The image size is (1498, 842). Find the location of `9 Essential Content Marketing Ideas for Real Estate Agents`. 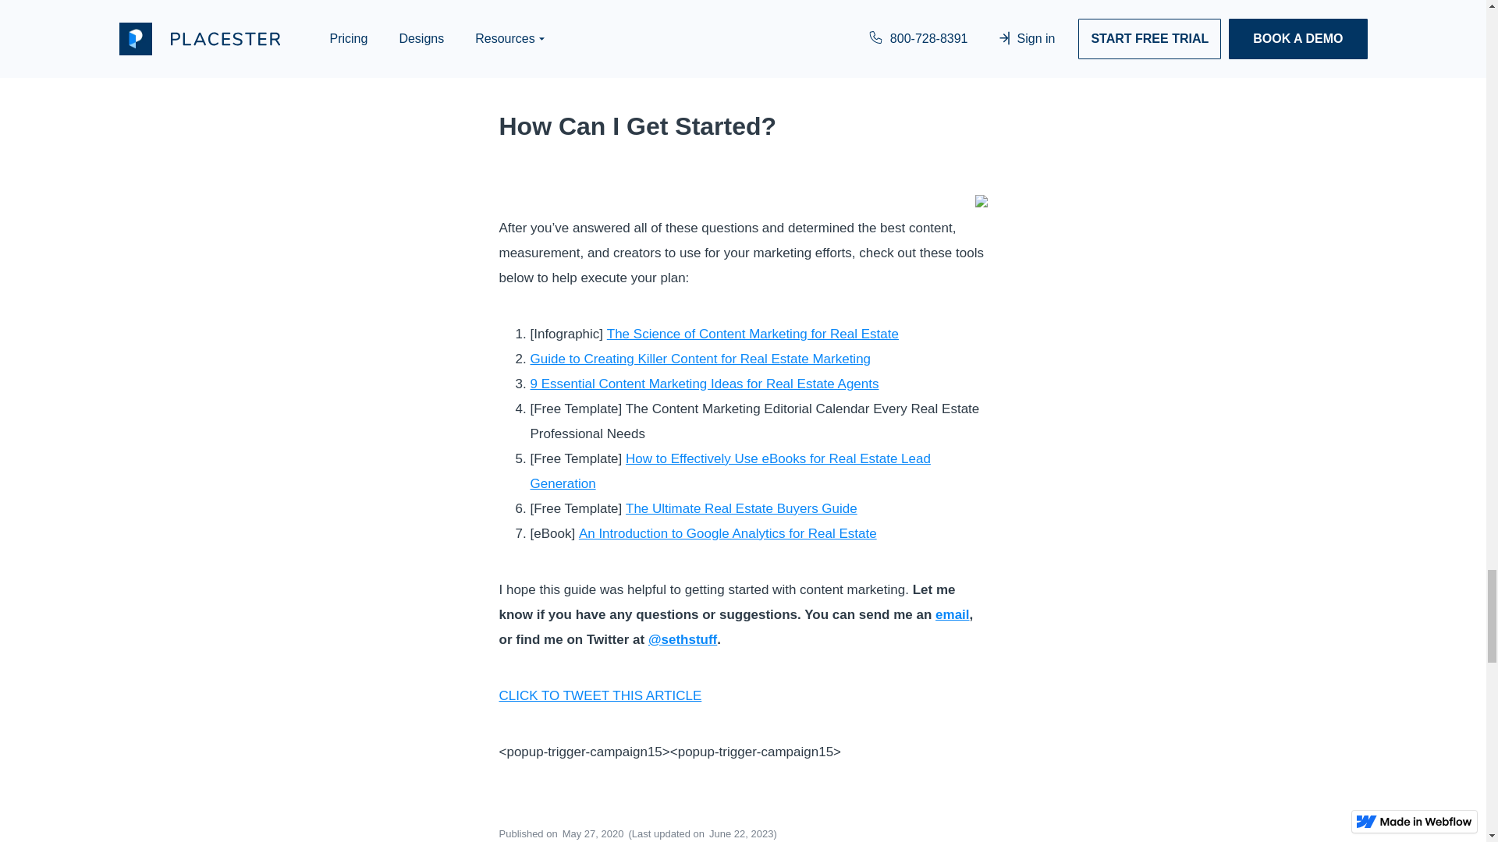

9 Essential Content Marketing Ideas for Real Estate Agents is located at coordinates (705, 384).